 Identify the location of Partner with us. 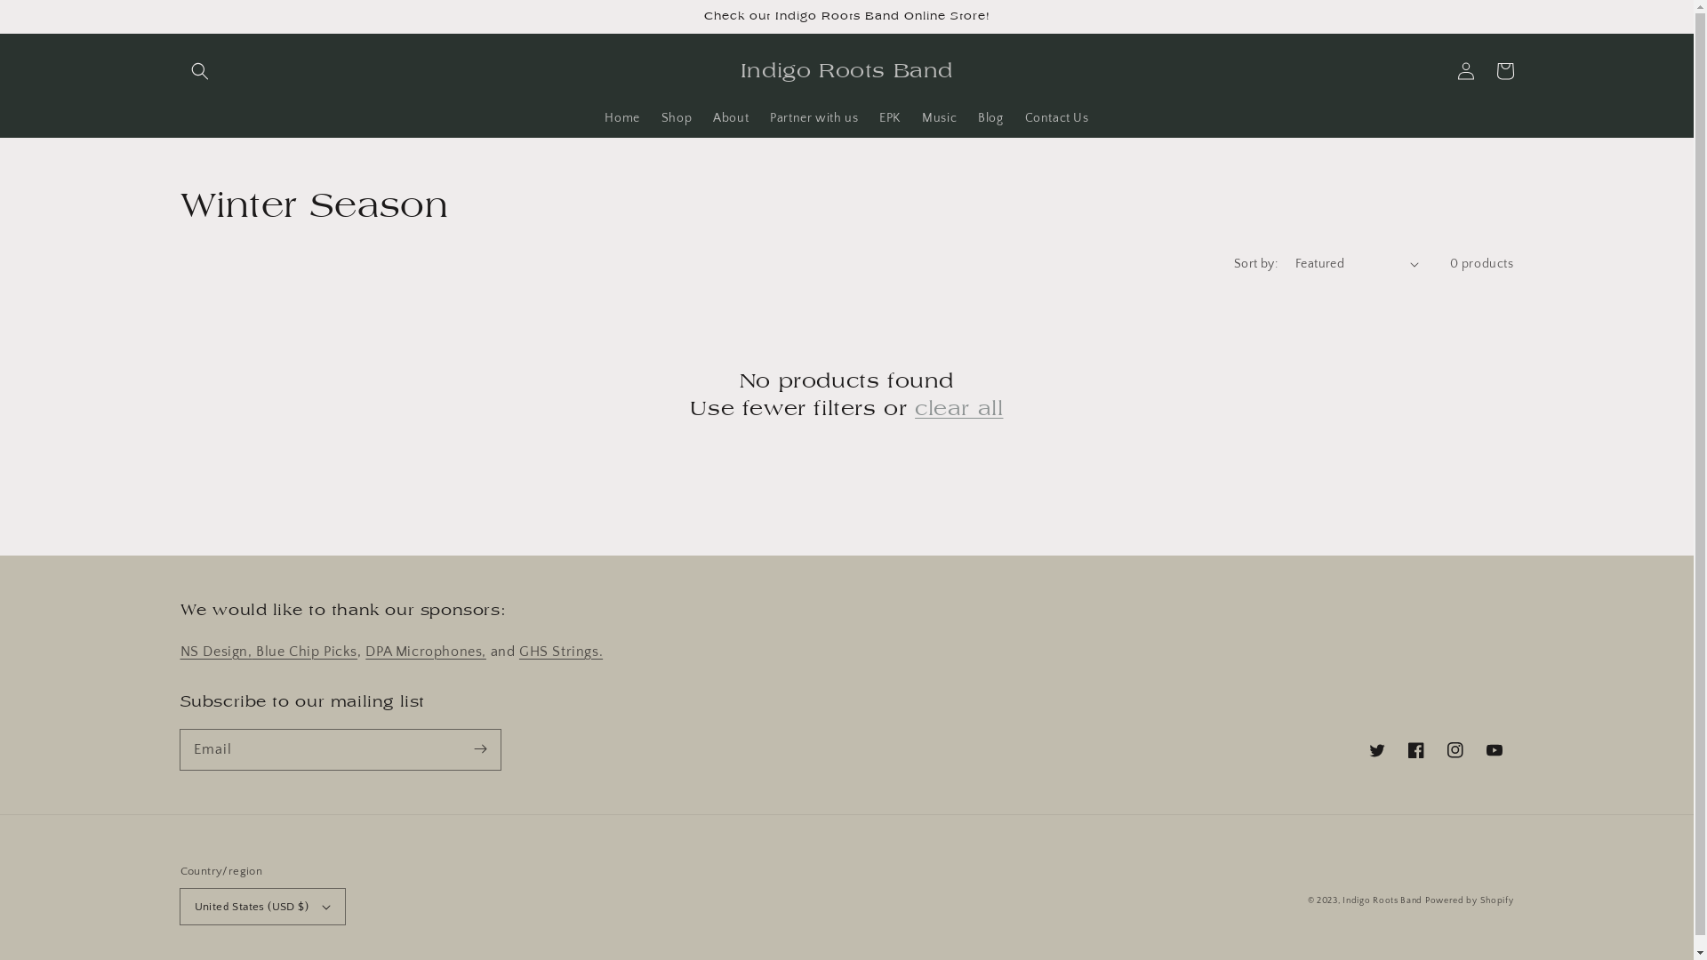
(814, 118).